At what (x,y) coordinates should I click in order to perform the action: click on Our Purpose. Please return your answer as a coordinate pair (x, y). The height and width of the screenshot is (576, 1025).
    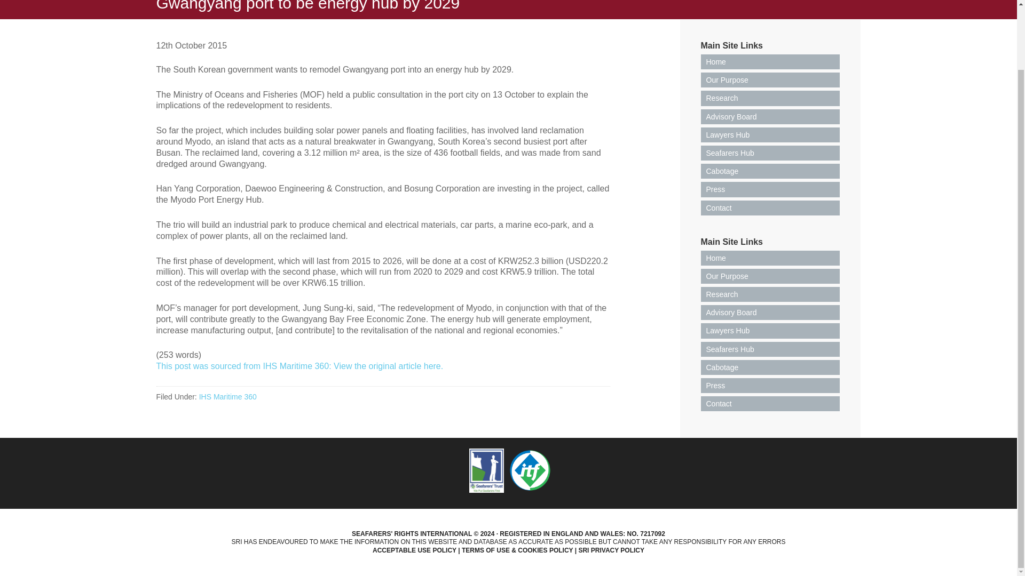
    Looking at the image, I should click on (770, 276).